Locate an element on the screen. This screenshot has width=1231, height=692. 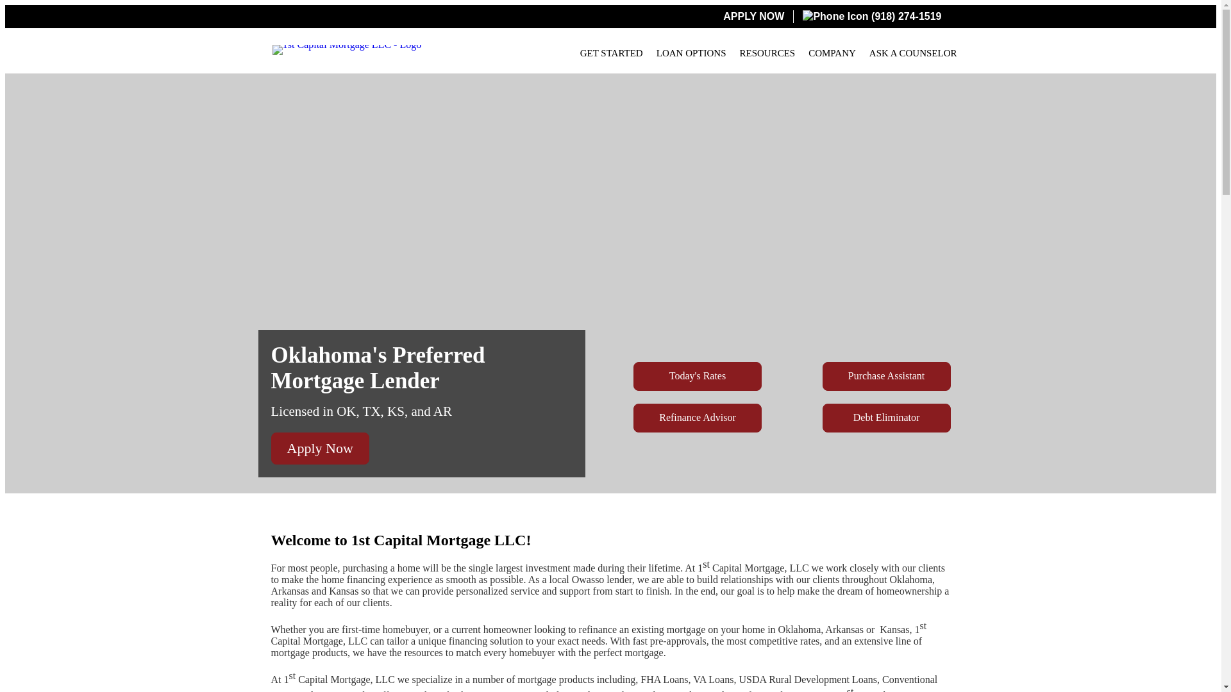
Refinance Advisor is located at coordinates (698, 418).